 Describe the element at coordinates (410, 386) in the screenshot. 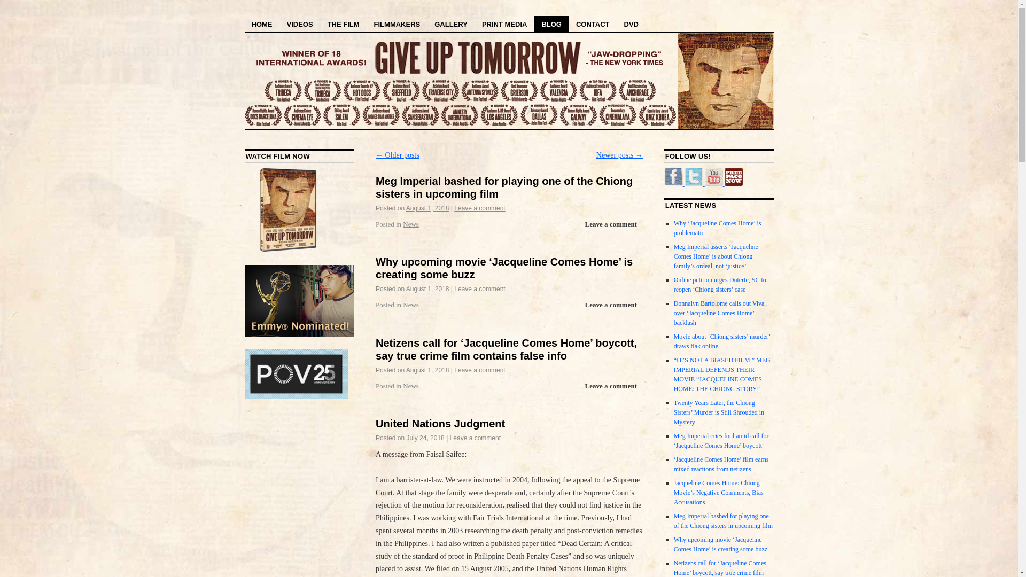

I see `News` at that location.